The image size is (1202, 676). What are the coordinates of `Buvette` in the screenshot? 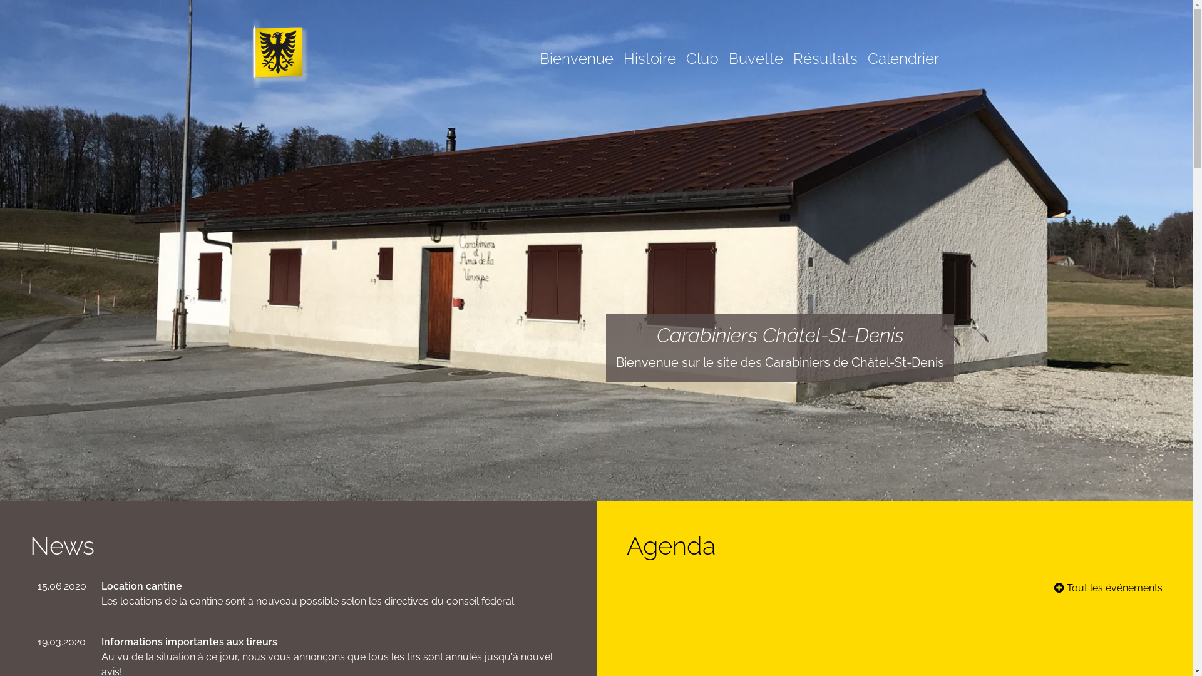 It's located at (756, 48).